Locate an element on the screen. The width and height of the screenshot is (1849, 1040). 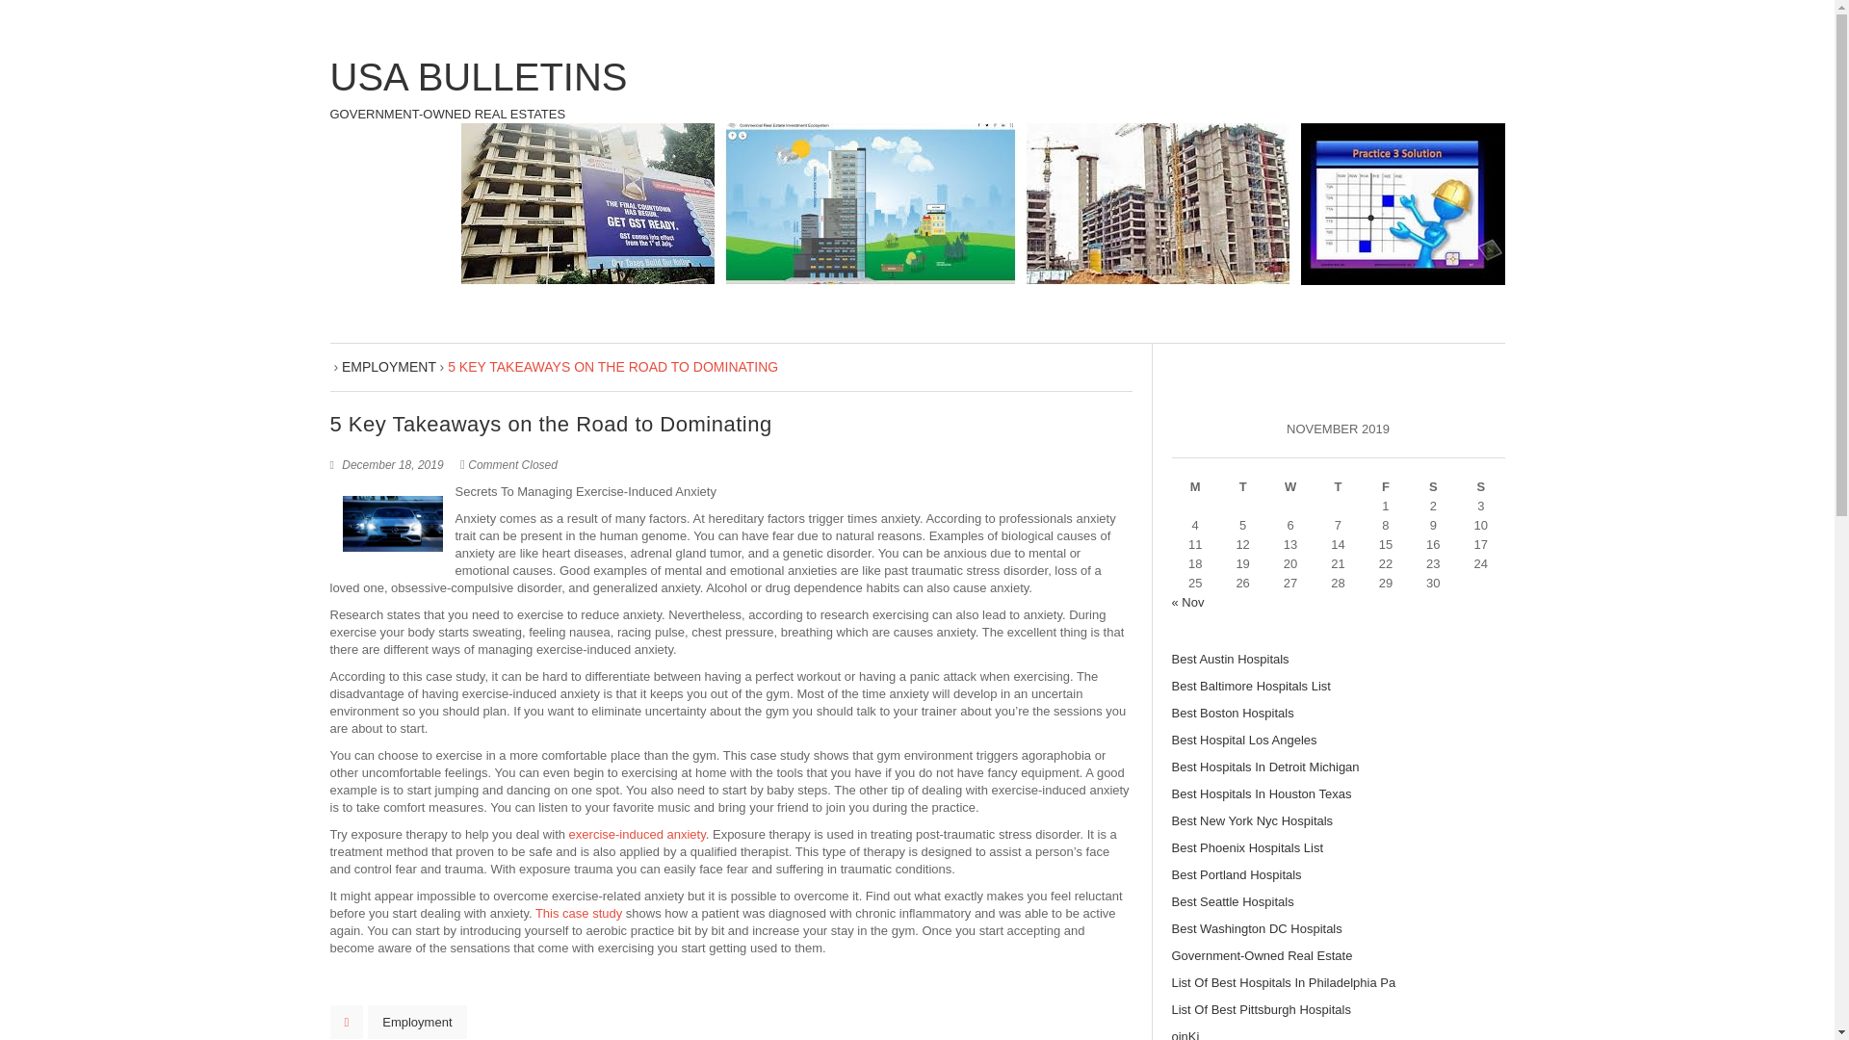
Wednesday is located at coordinates (1289, 487).